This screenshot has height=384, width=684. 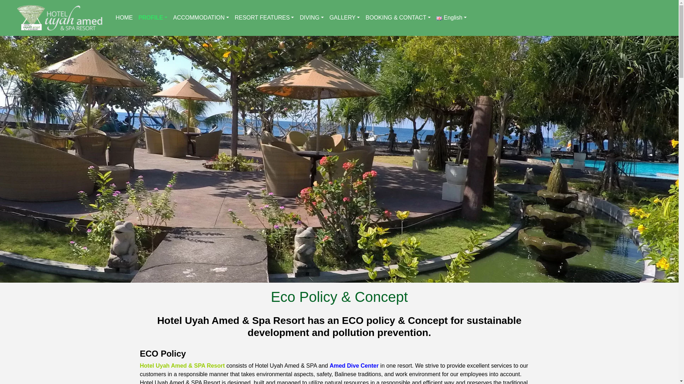 I want to click on GALLERY, so click(x=345, y=17).